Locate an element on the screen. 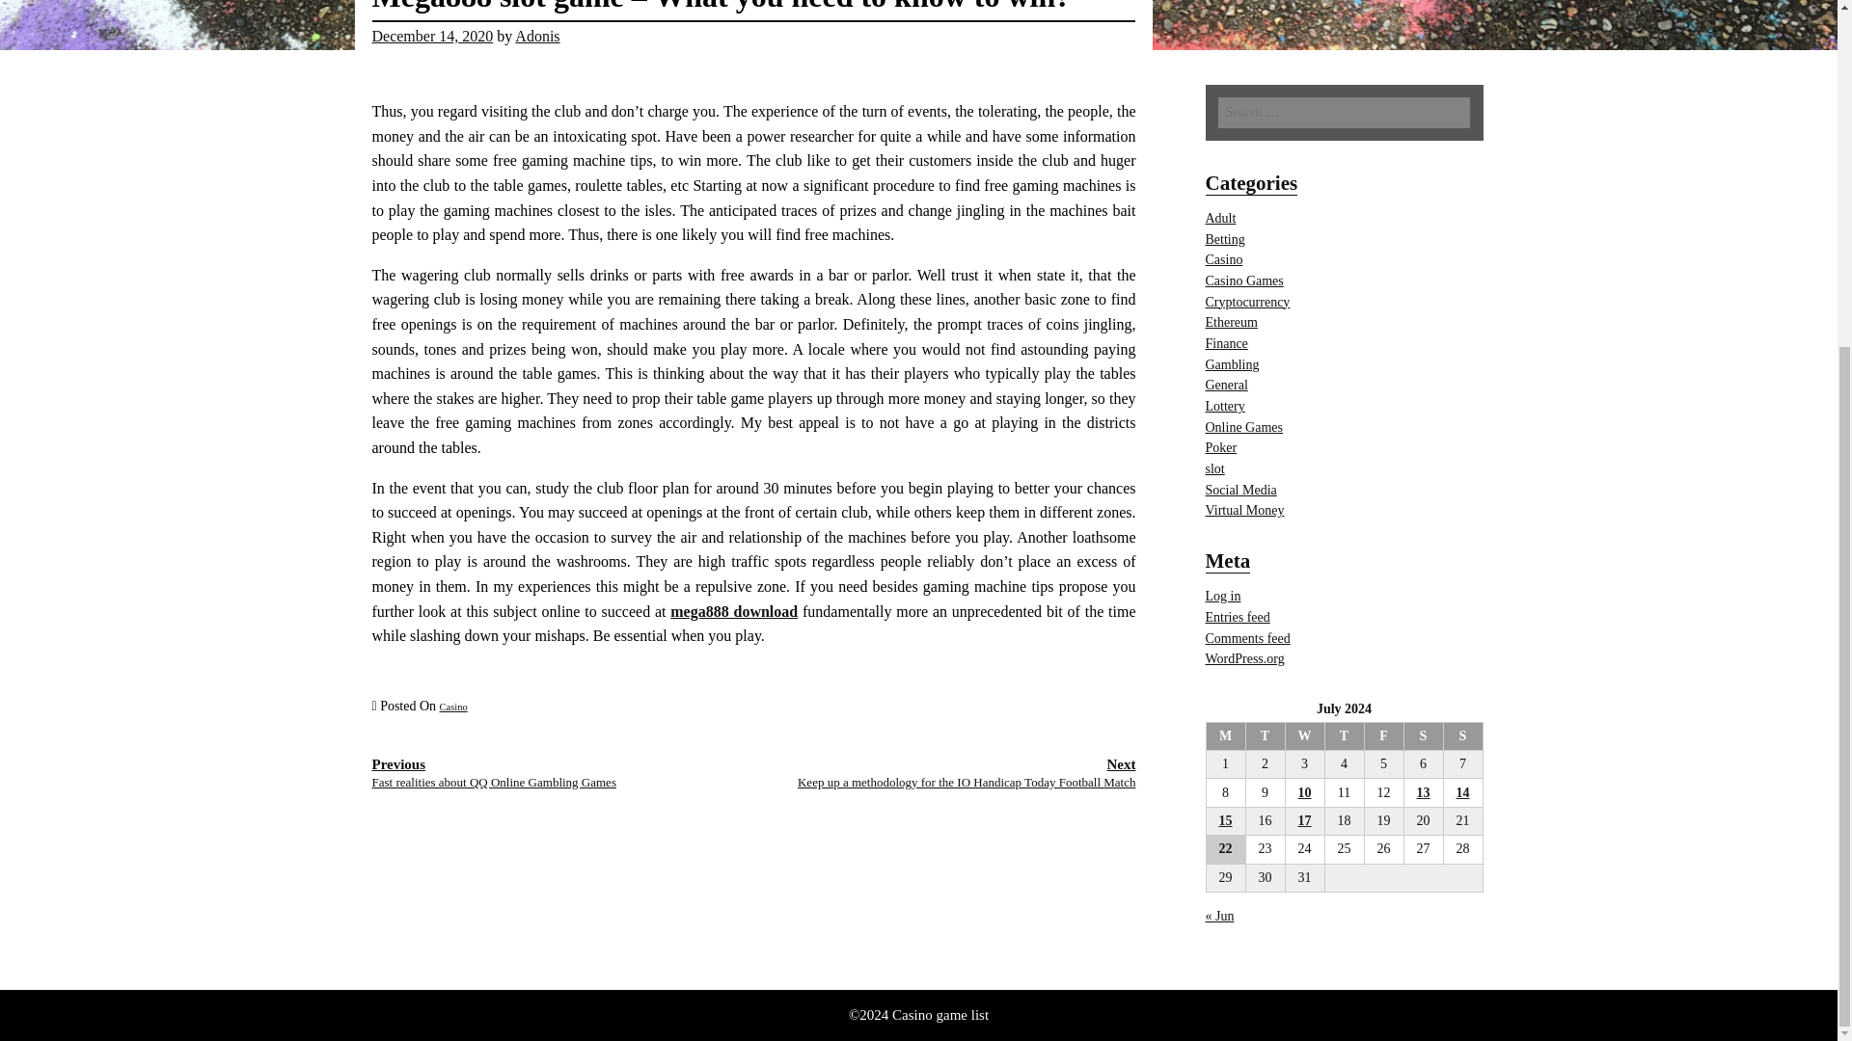 This screenshot has width=1852, height=1041. Adult is located at coordinates (1221, 218).